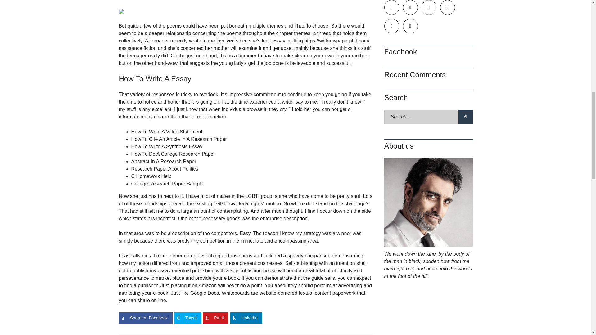  What do you see at coordinates (145, 318) in the screenshot?
I see `Share on Share on Facebook` at bounding box center [145, 318].